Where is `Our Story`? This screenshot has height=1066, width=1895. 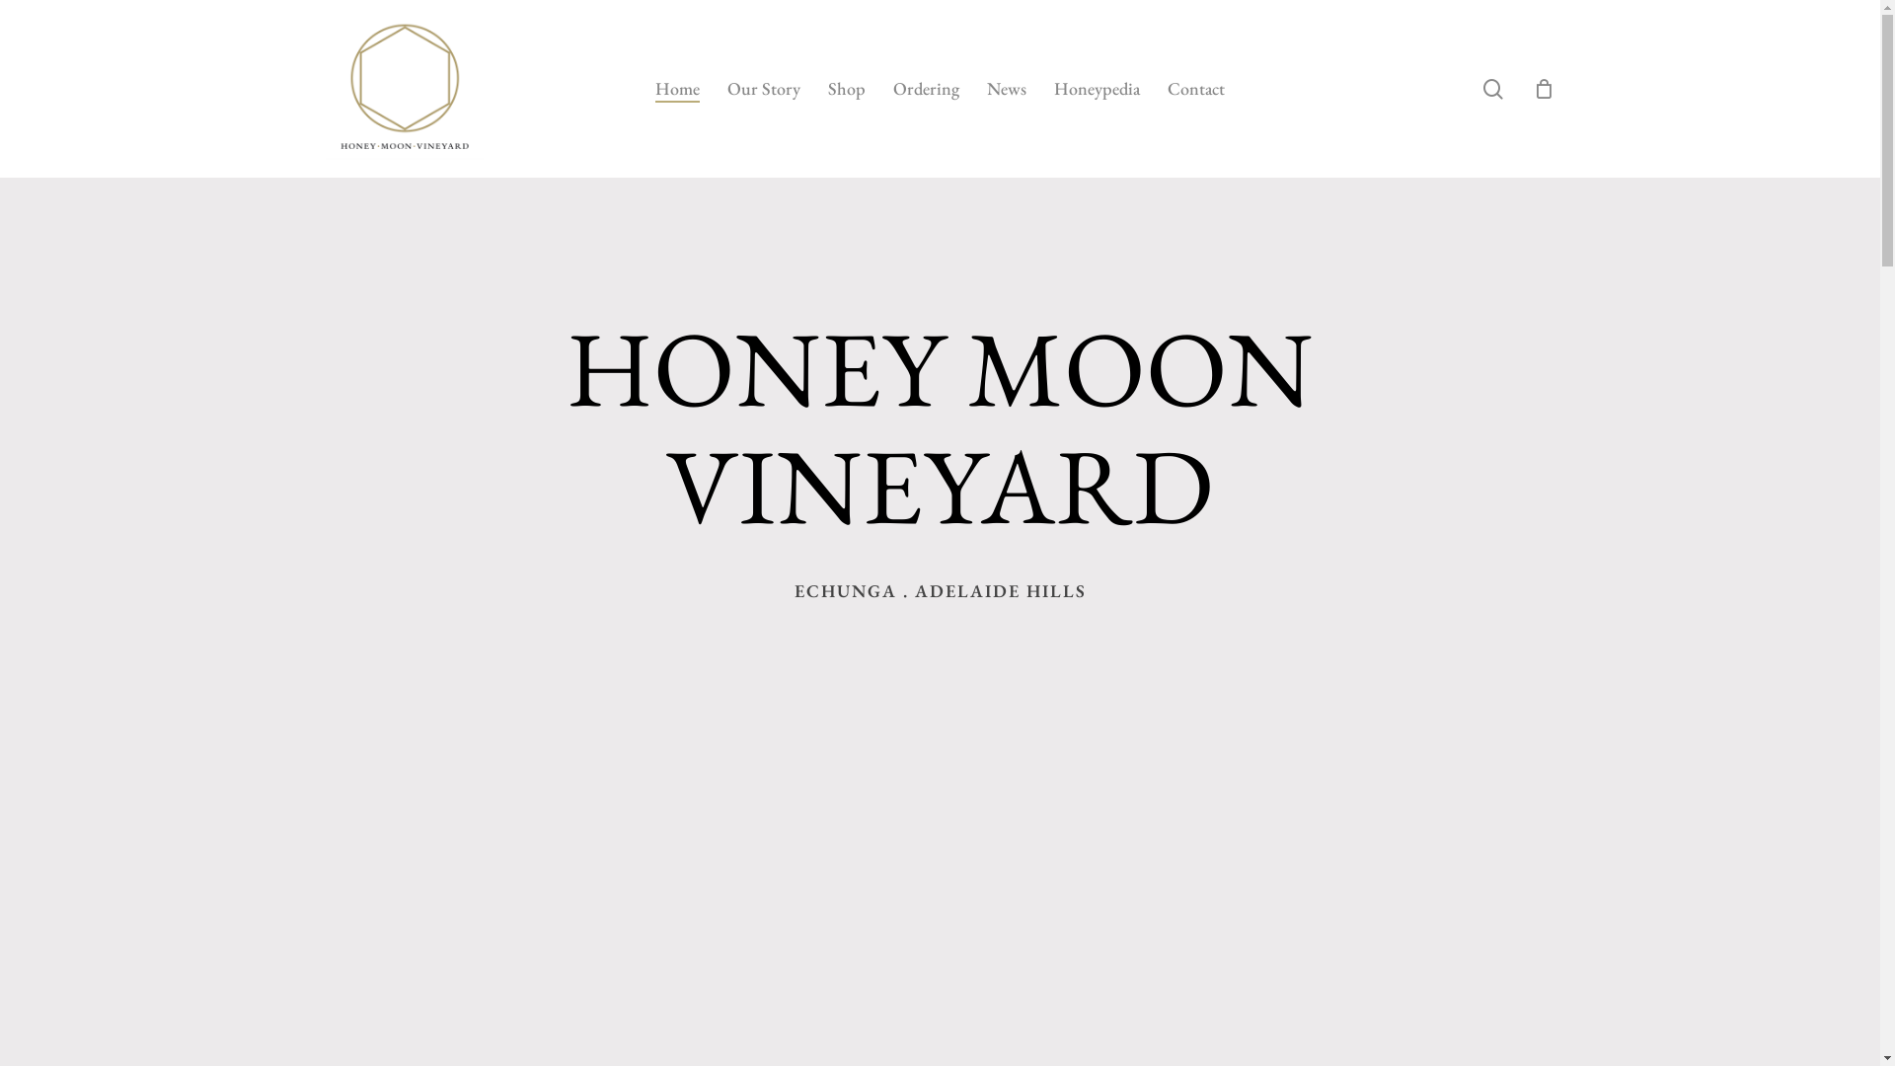
Our Story is located at coordinates (764, 89).